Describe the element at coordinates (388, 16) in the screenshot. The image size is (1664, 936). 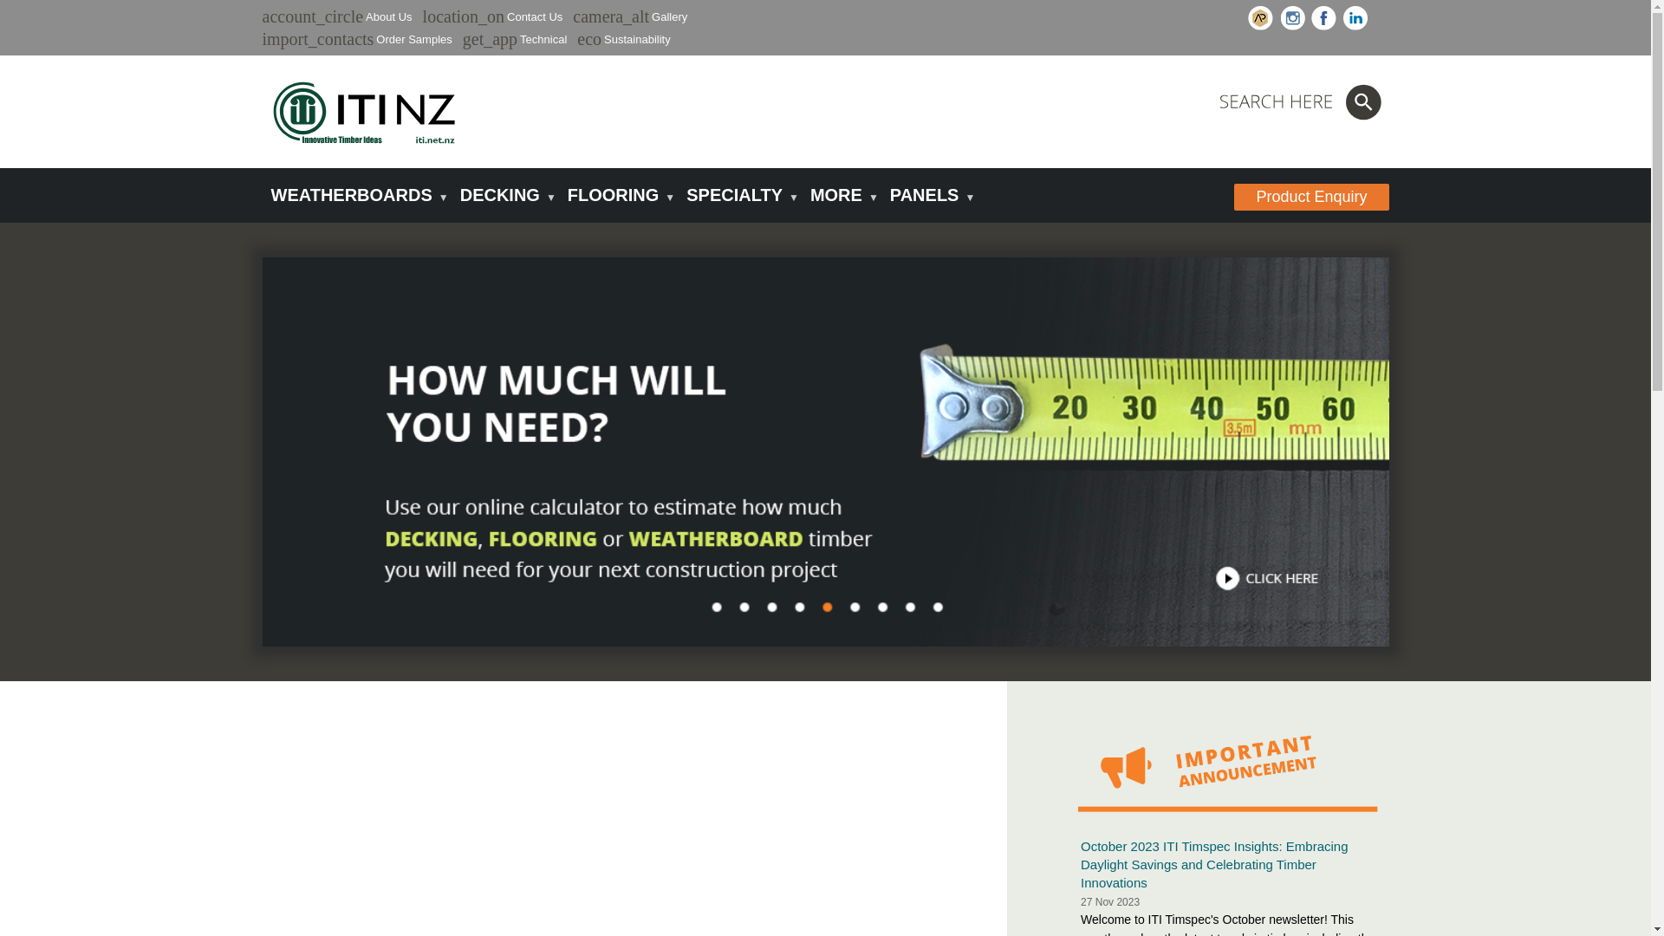
I see `About Us` at that location.